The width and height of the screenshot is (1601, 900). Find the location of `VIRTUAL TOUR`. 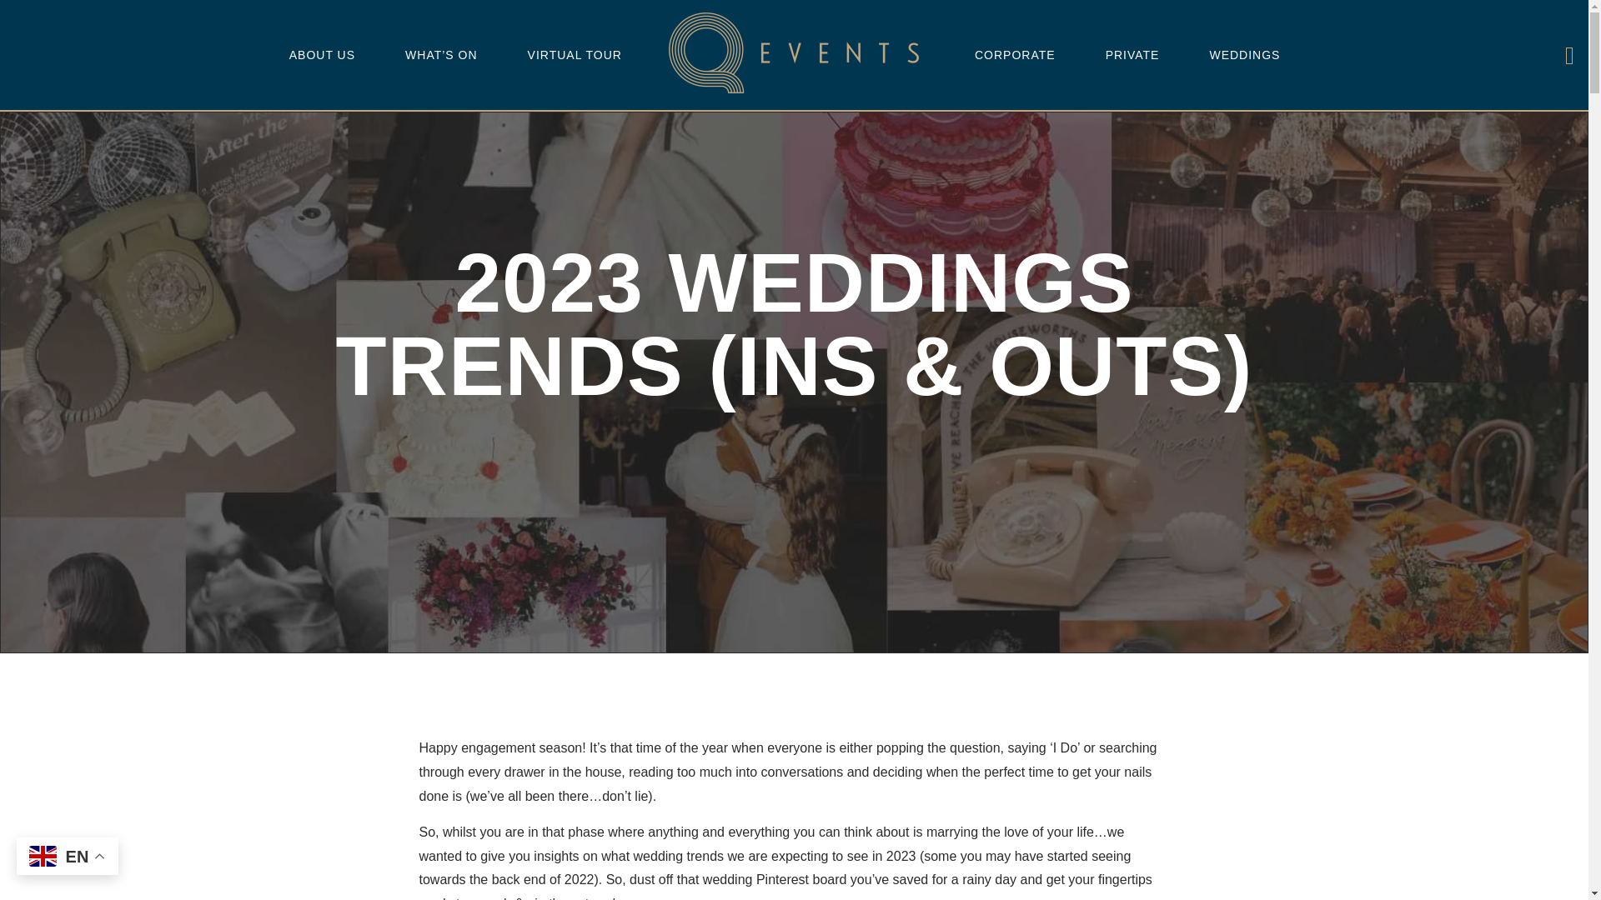

VIRTUAL TOUR is located at coordinates (574, 54).